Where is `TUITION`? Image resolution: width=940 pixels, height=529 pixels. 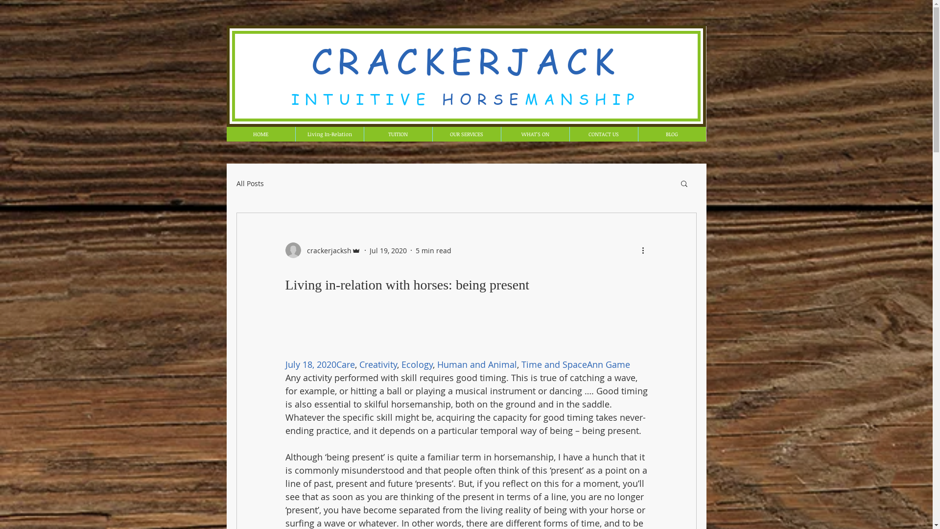
TUITION is located at coordinates (398, 134).